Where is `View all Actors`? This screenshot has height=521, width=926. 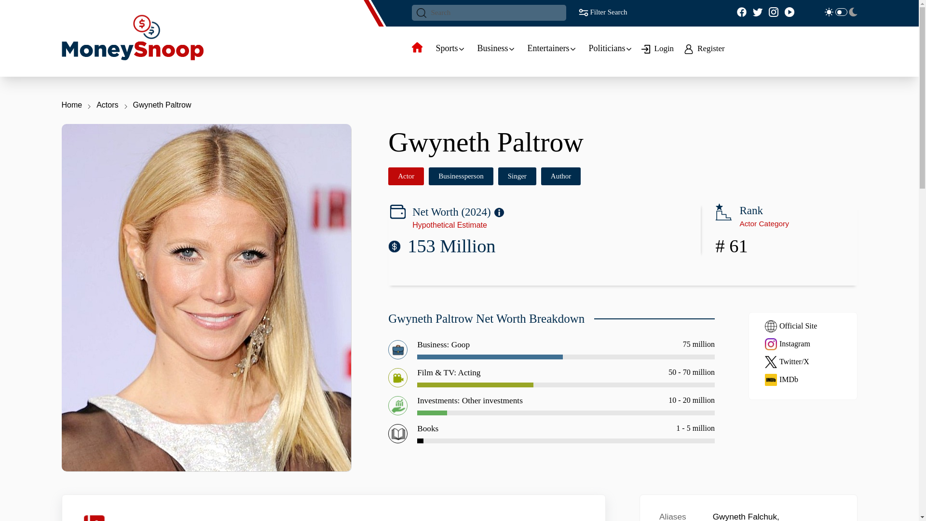
View all Actors is located at coordinates (764, 223).